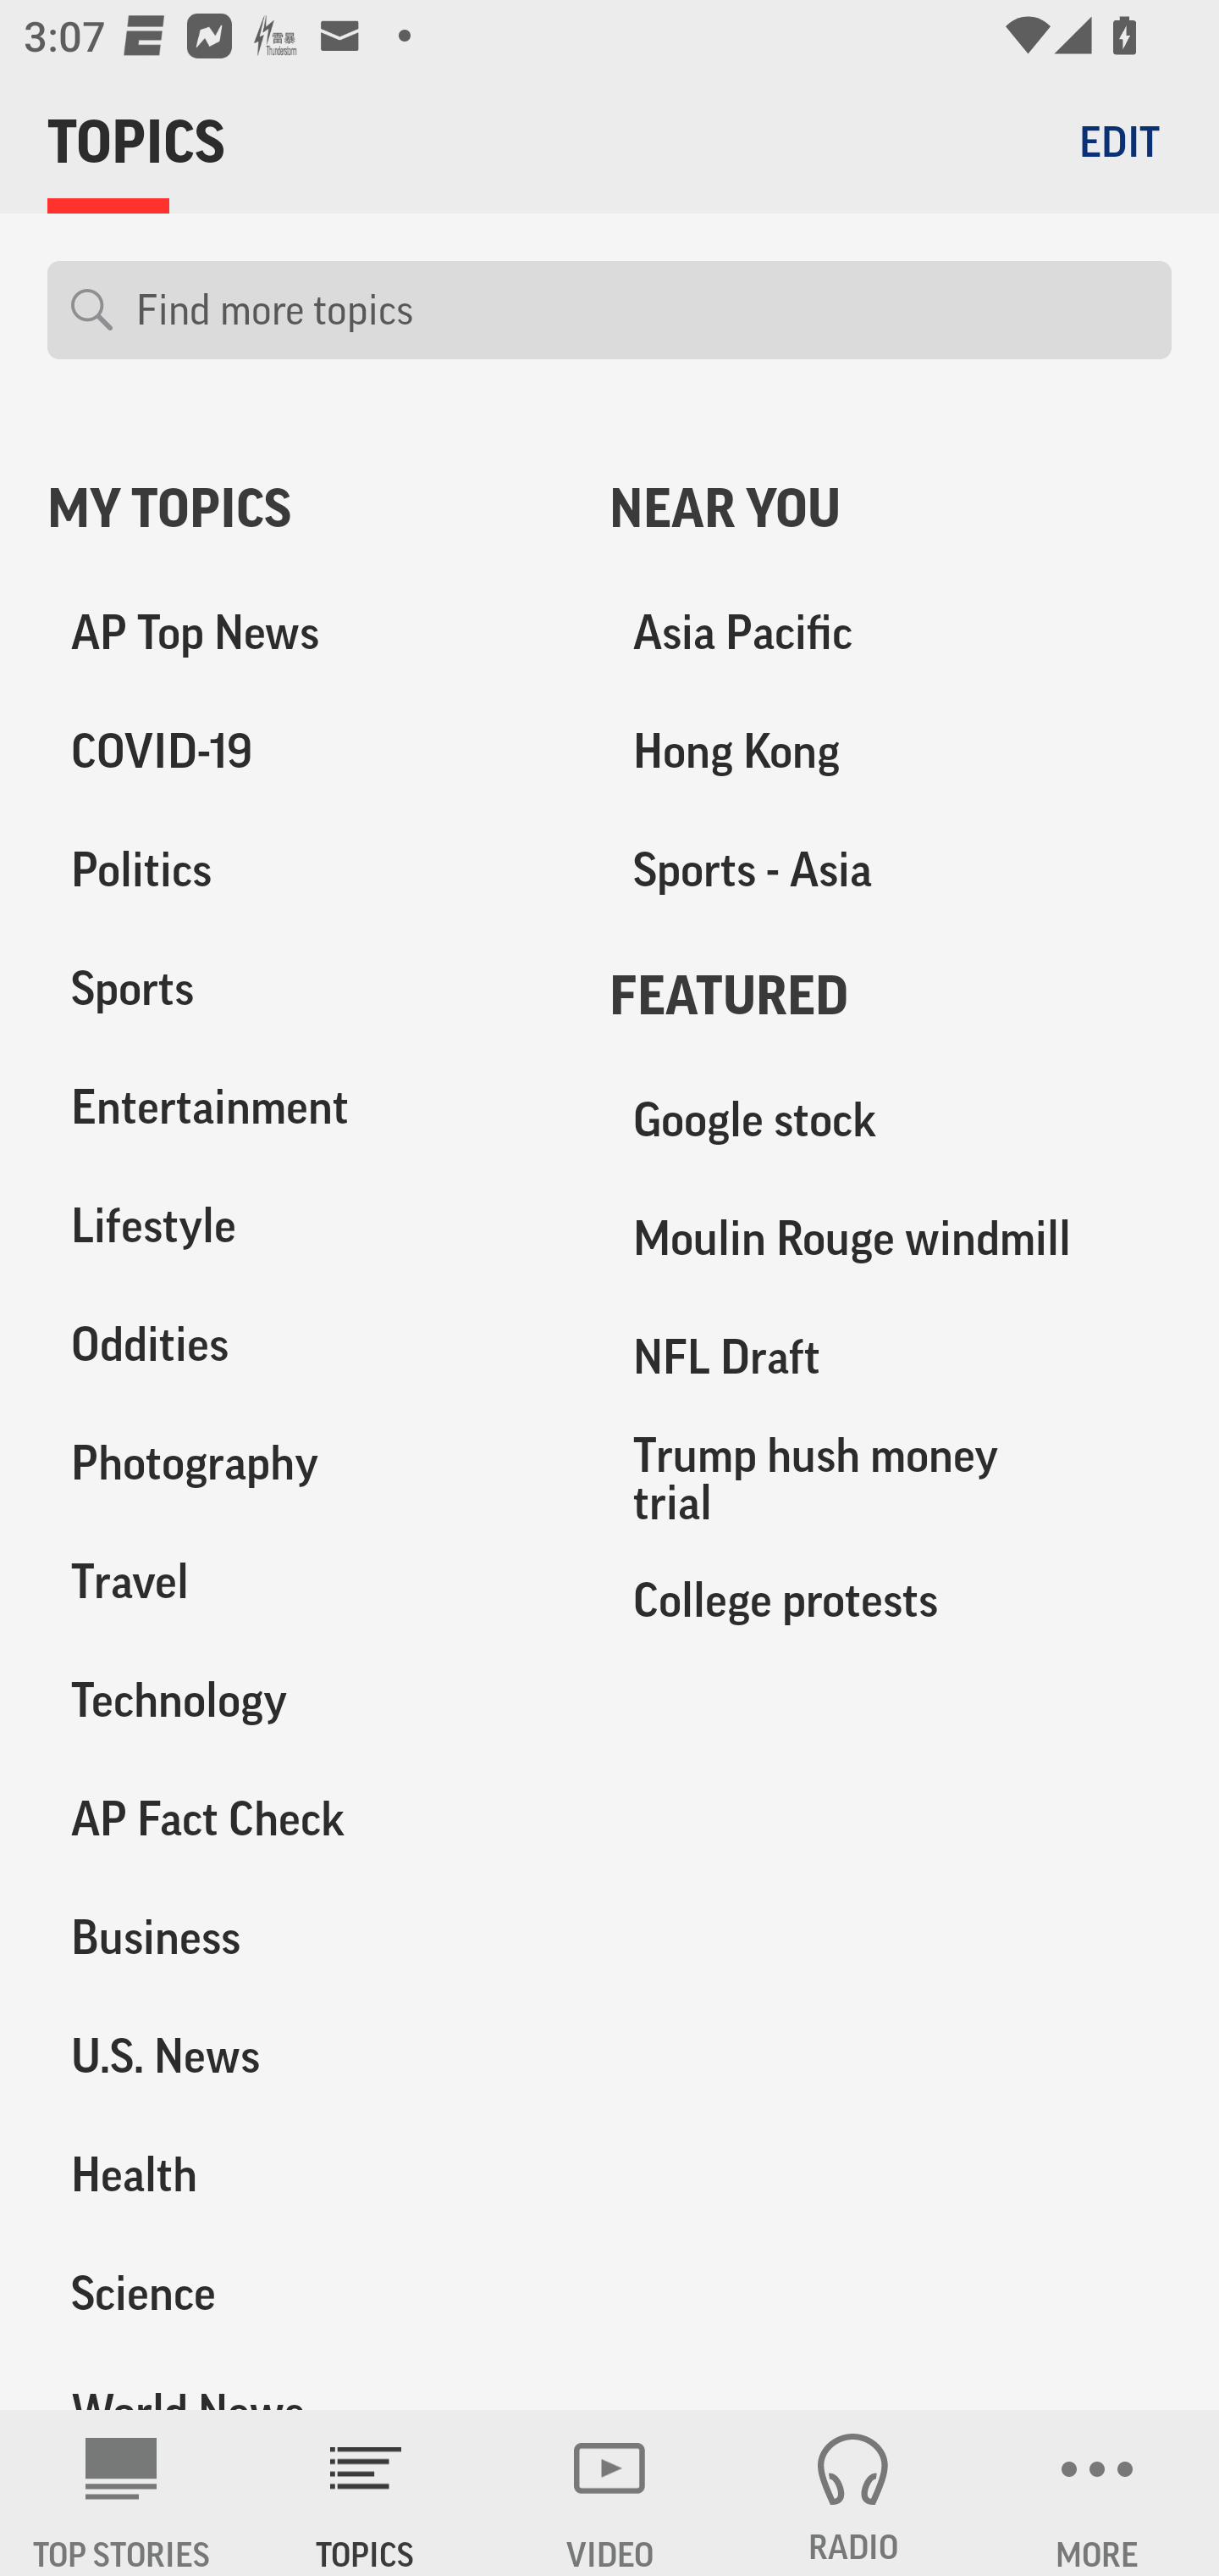 Image resolution: width=1219 pixels, height=2576 pixels. I want to click on Trump hush money trial, so click(891, 1478).